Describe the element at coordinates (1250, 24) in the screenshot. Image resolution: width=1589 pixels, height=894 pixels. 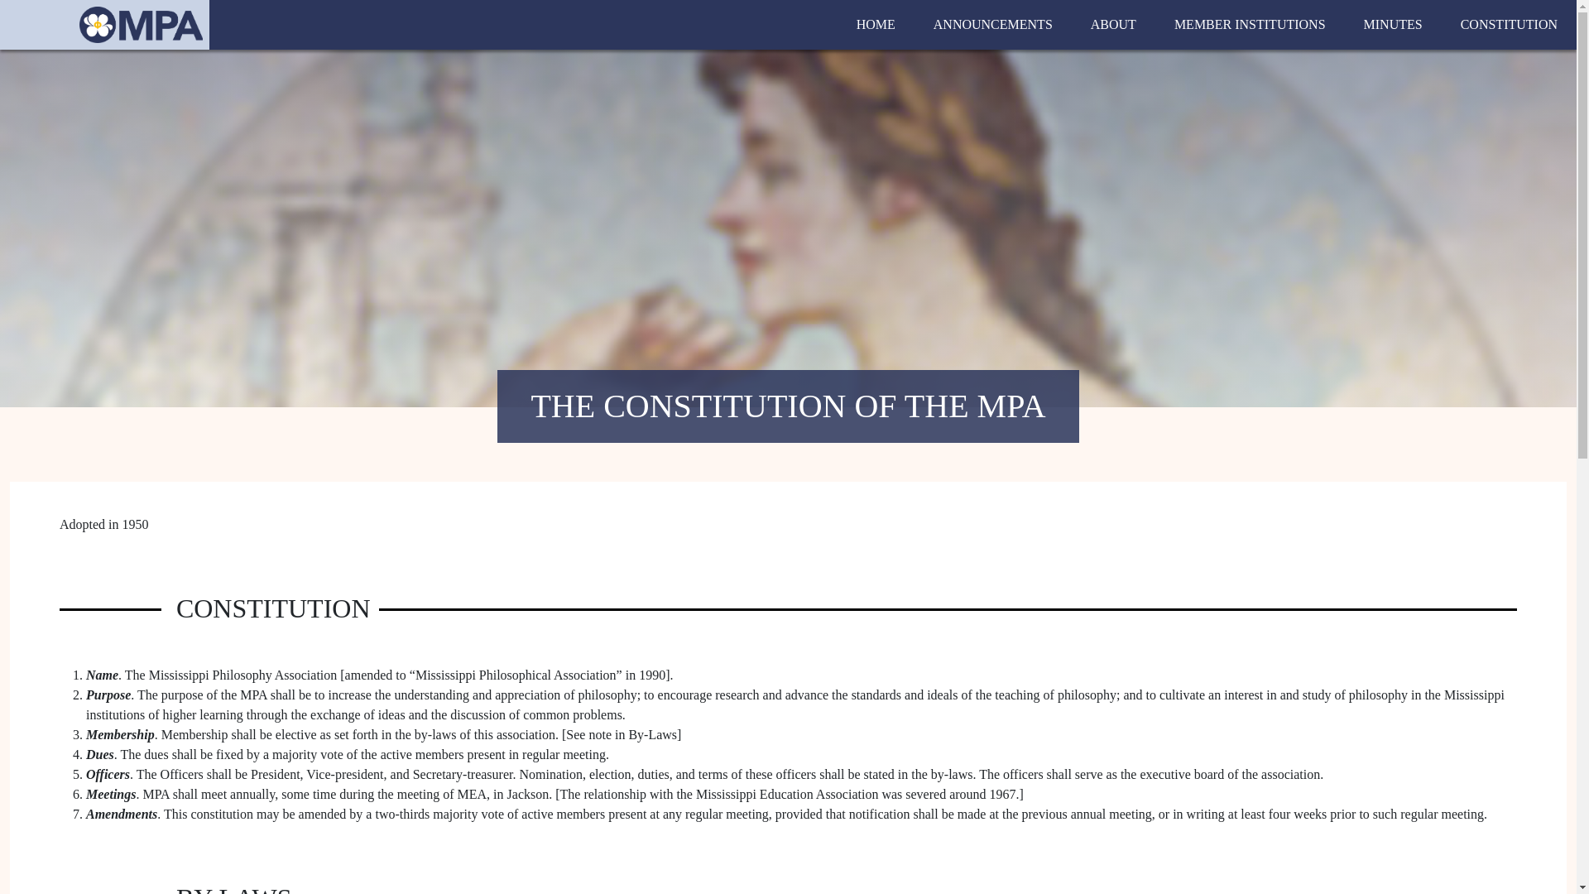
I see `MEMBER INSTITUTIONS` at that location.